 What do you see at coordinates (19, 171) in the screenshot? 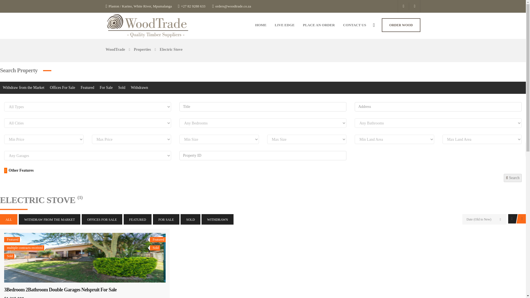
I see `Other Features` at bounding box center [19, 171].